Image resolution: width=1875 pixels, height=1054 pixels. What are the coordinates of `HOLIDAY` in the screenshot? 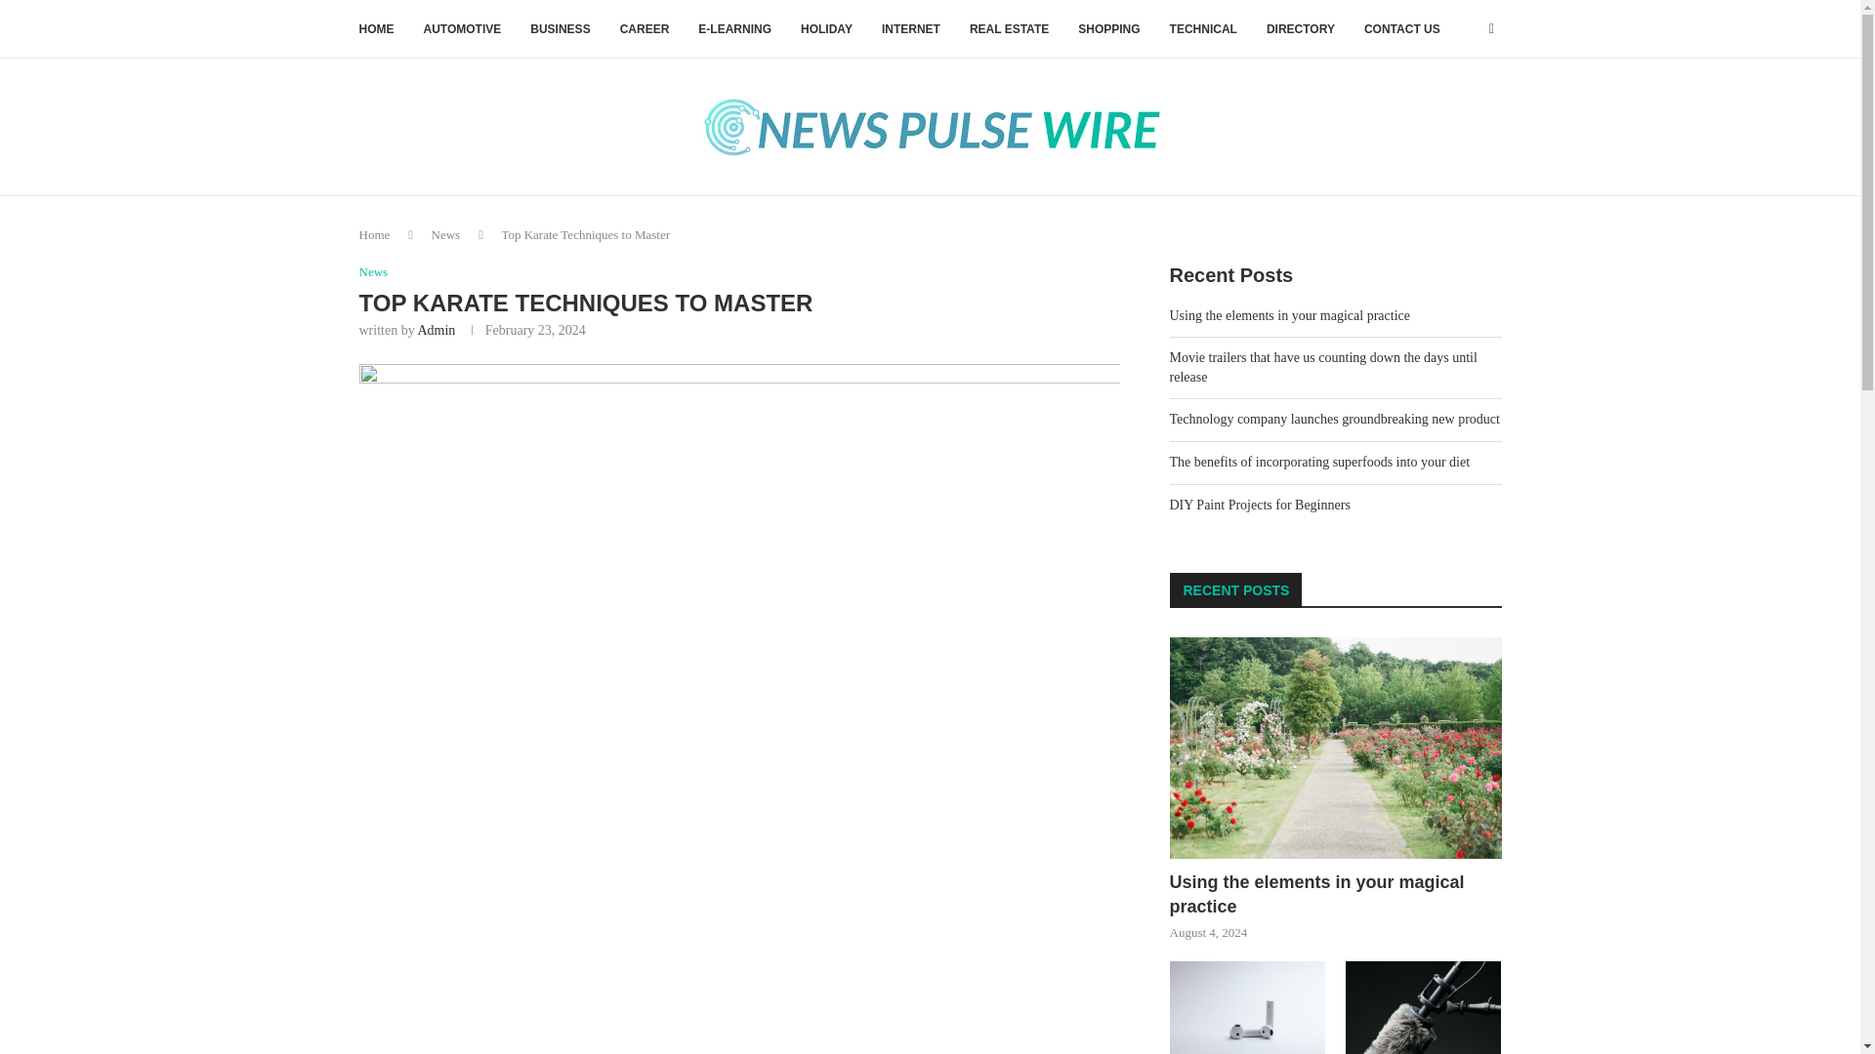 It's located at (826, 29).